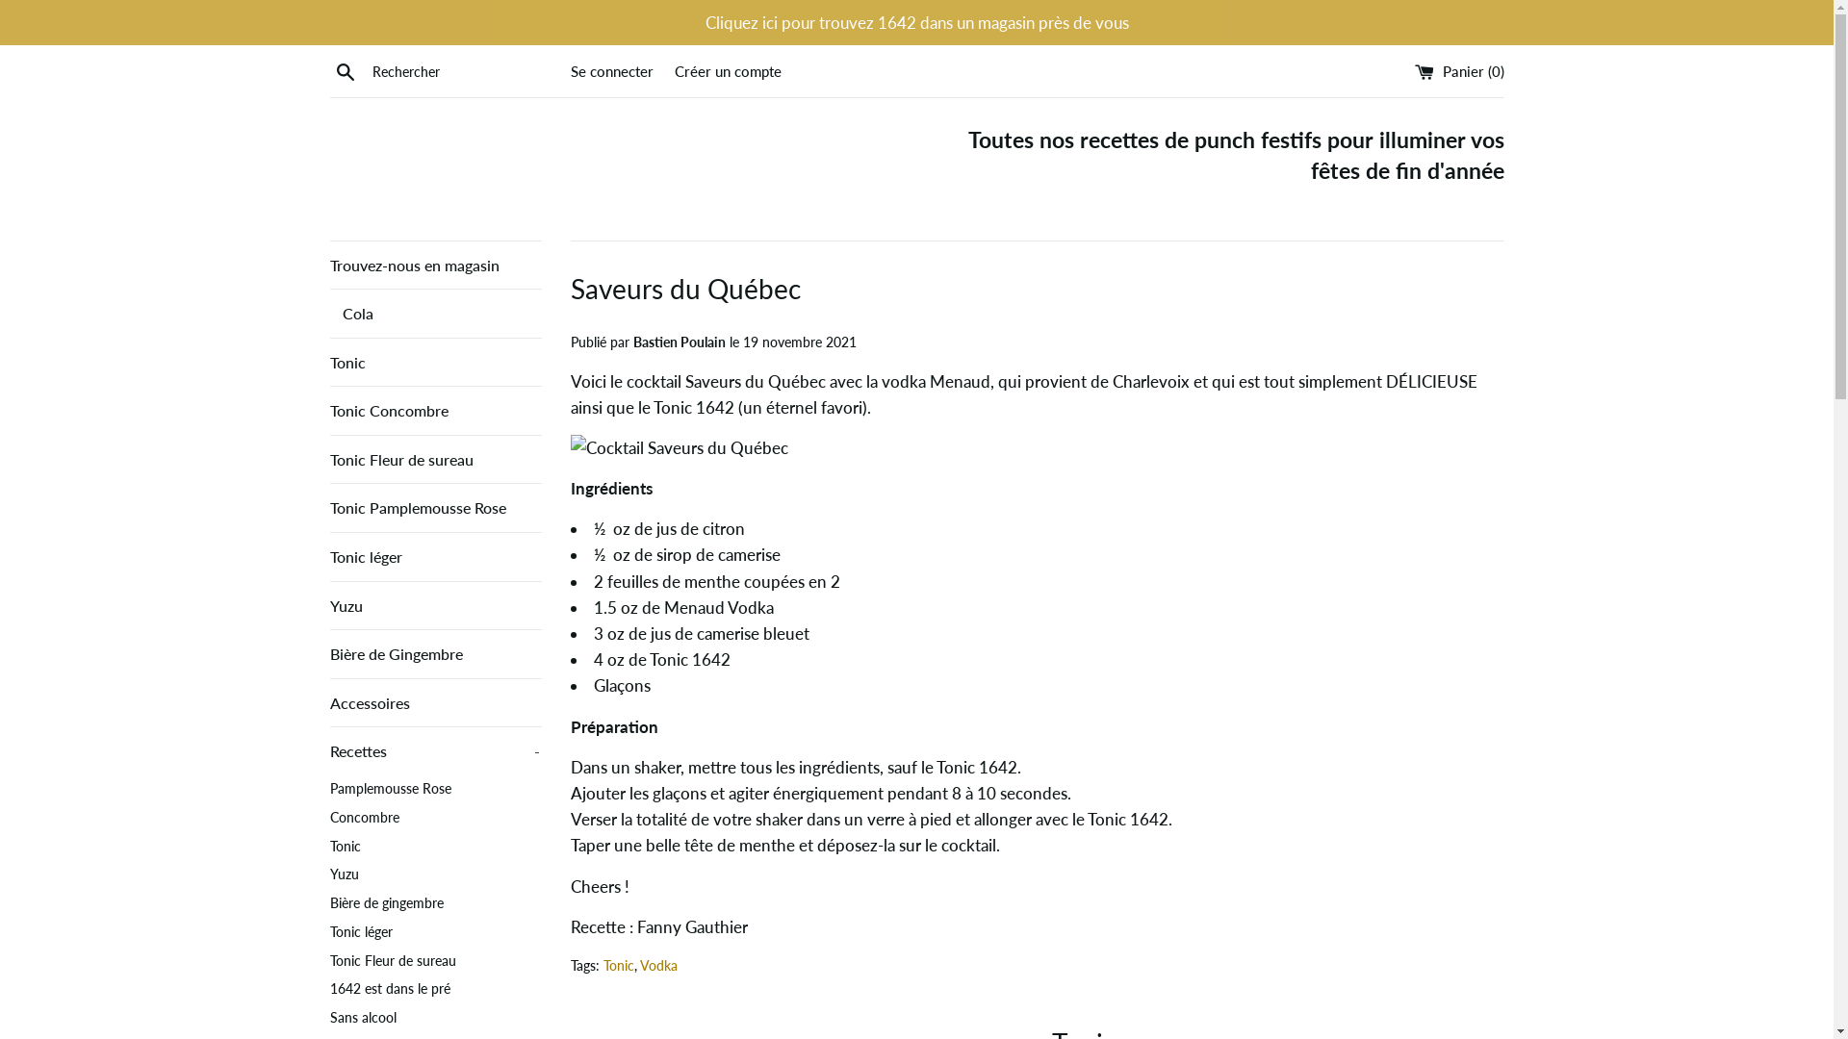  What do you see at coordinates (1459, 71) in the screenshot?
I see `Panier (0)` at bounding box center [1459, 71].